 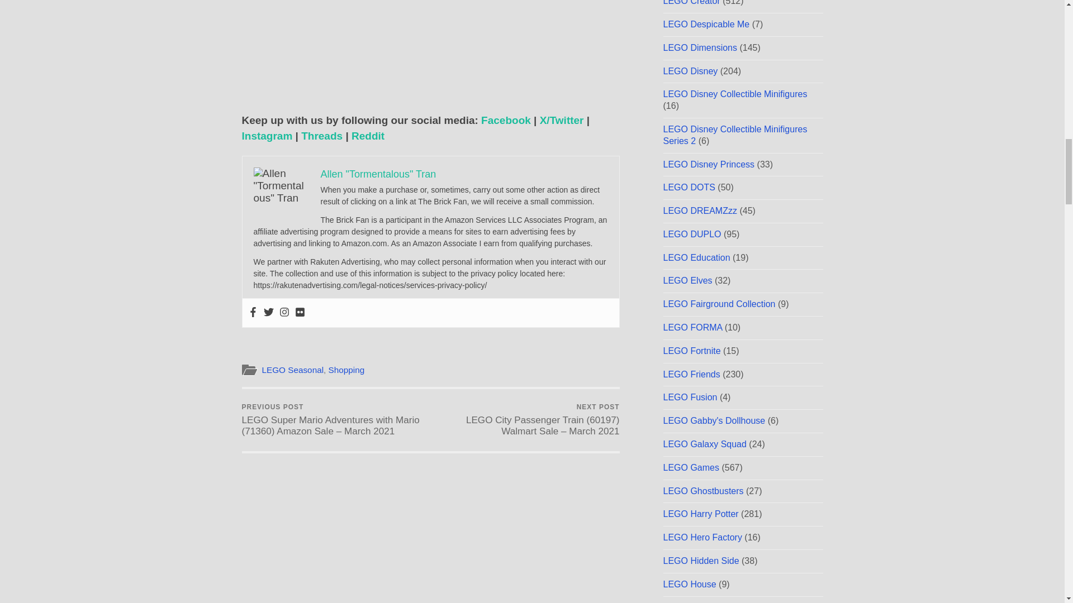 I want to click on Instagram, so click(x=267, y=136).